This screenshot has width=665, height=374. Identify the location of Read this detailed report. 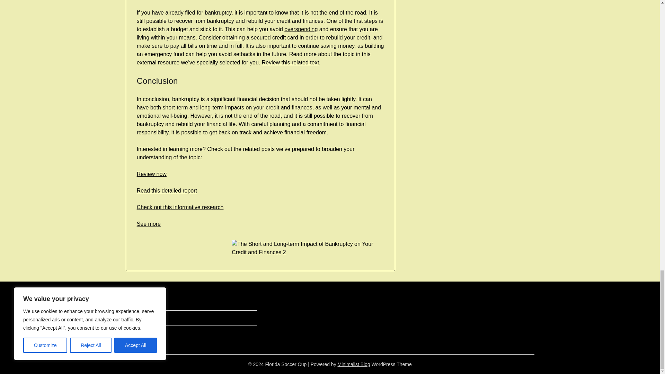
(167, 190).